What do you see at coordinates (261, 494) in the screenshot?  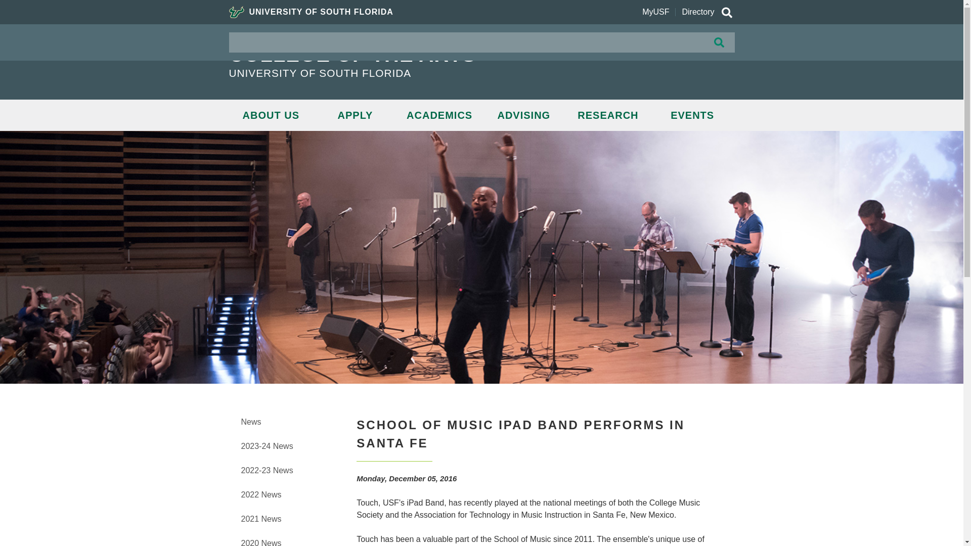 I see `2022 News` at bounding box center [261, 494].